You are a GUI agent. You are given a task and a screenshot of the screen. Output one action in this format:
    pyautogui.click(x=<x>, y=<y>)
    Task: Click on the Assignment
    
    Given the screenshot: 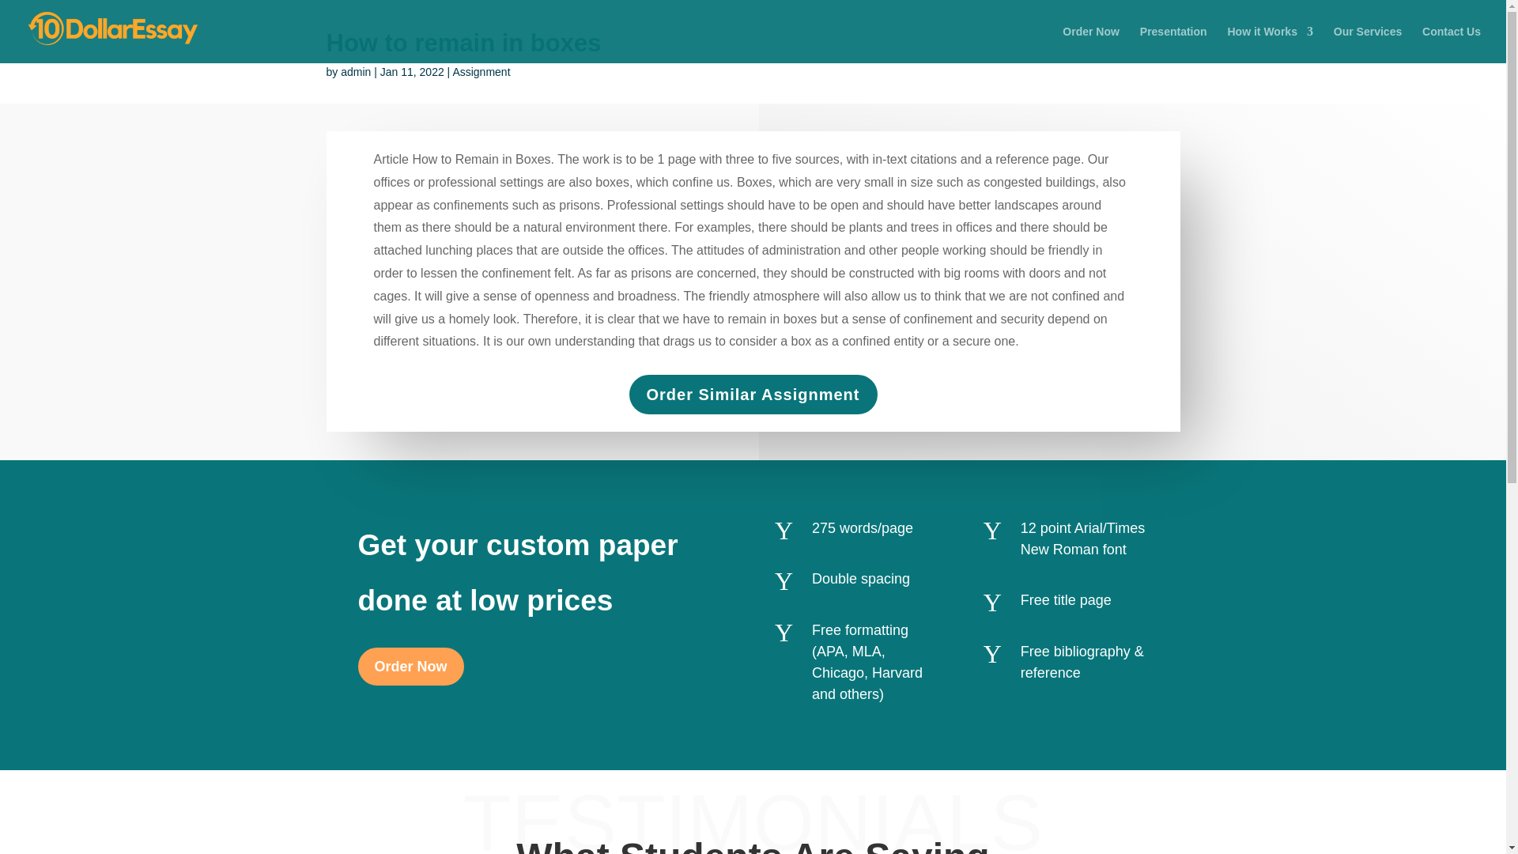 What is the action you would take?
    pyautogui.click(x=481, y=72)
    